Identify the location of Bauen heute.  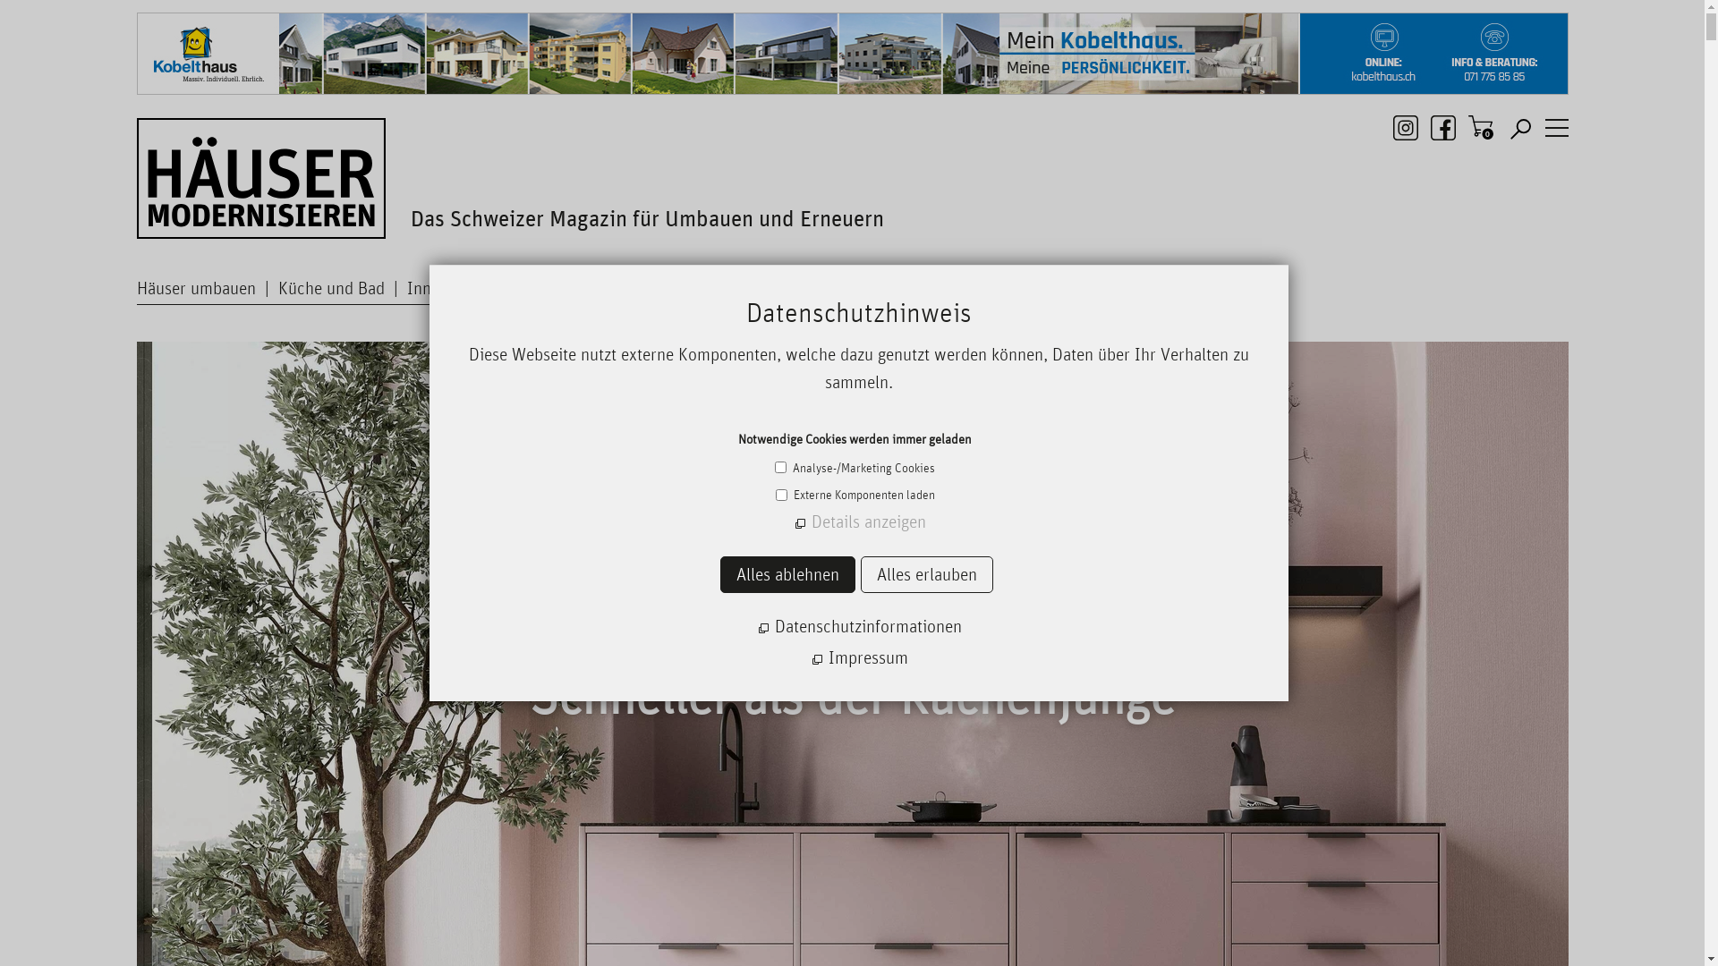
(576, 288).